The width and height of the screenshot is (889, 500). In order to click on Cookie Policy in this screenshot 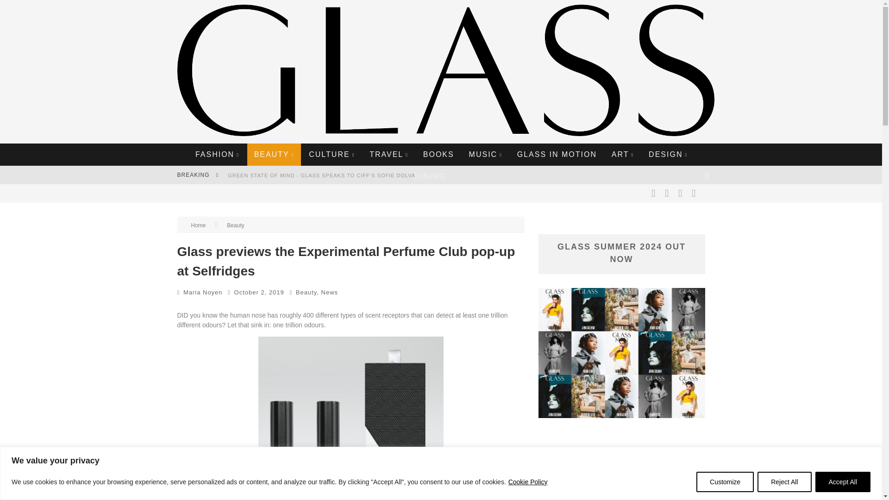, I will do `click(528, 481)`.